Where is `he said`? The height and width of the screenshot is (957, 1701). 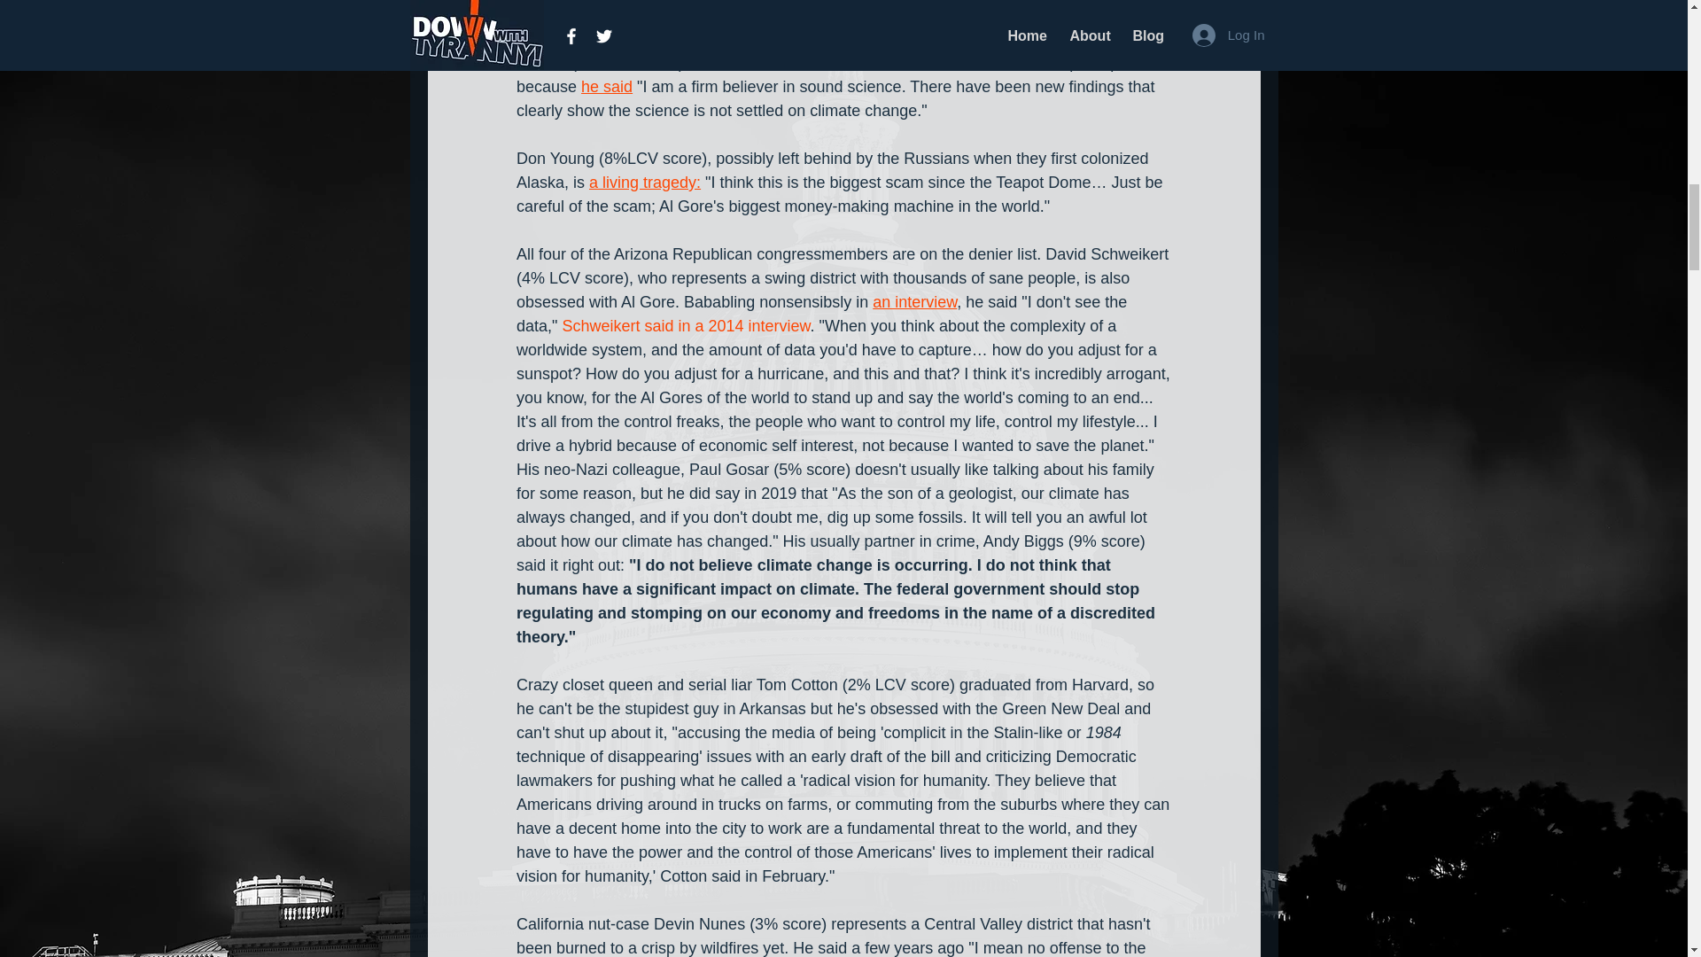 he said is located at coordinates (607, 87).